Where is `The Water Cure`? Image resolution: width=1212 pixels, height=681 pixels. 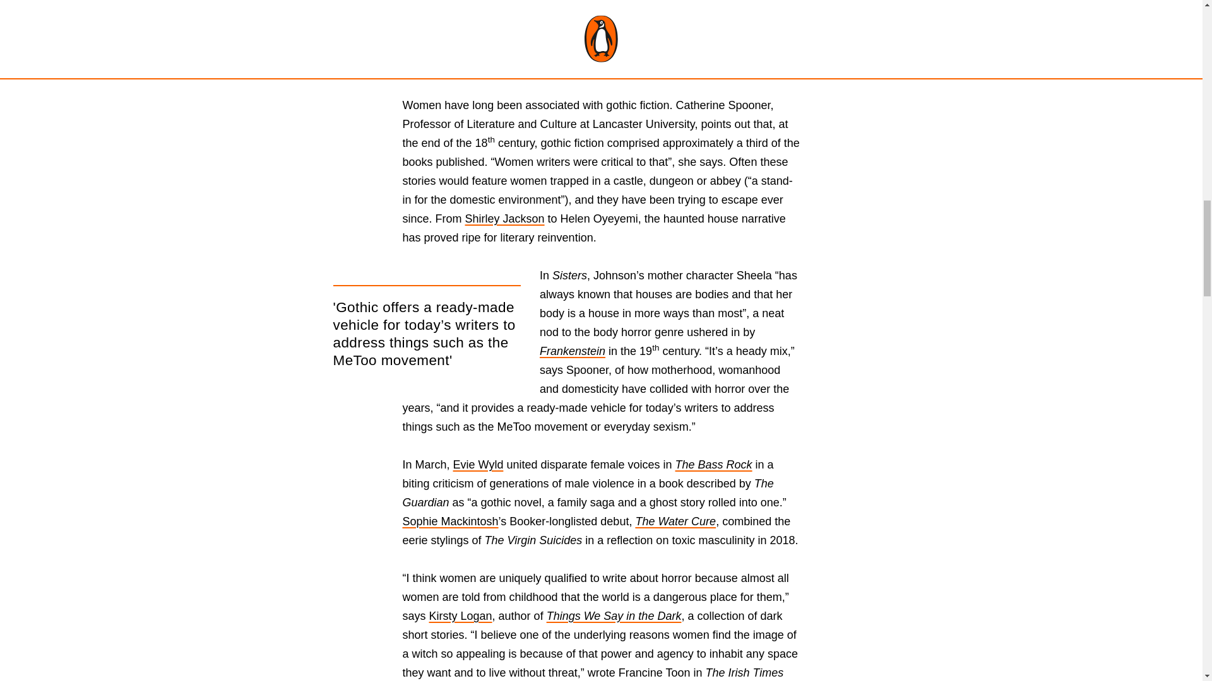 The Water Cure is located at coordinates (675, 521).